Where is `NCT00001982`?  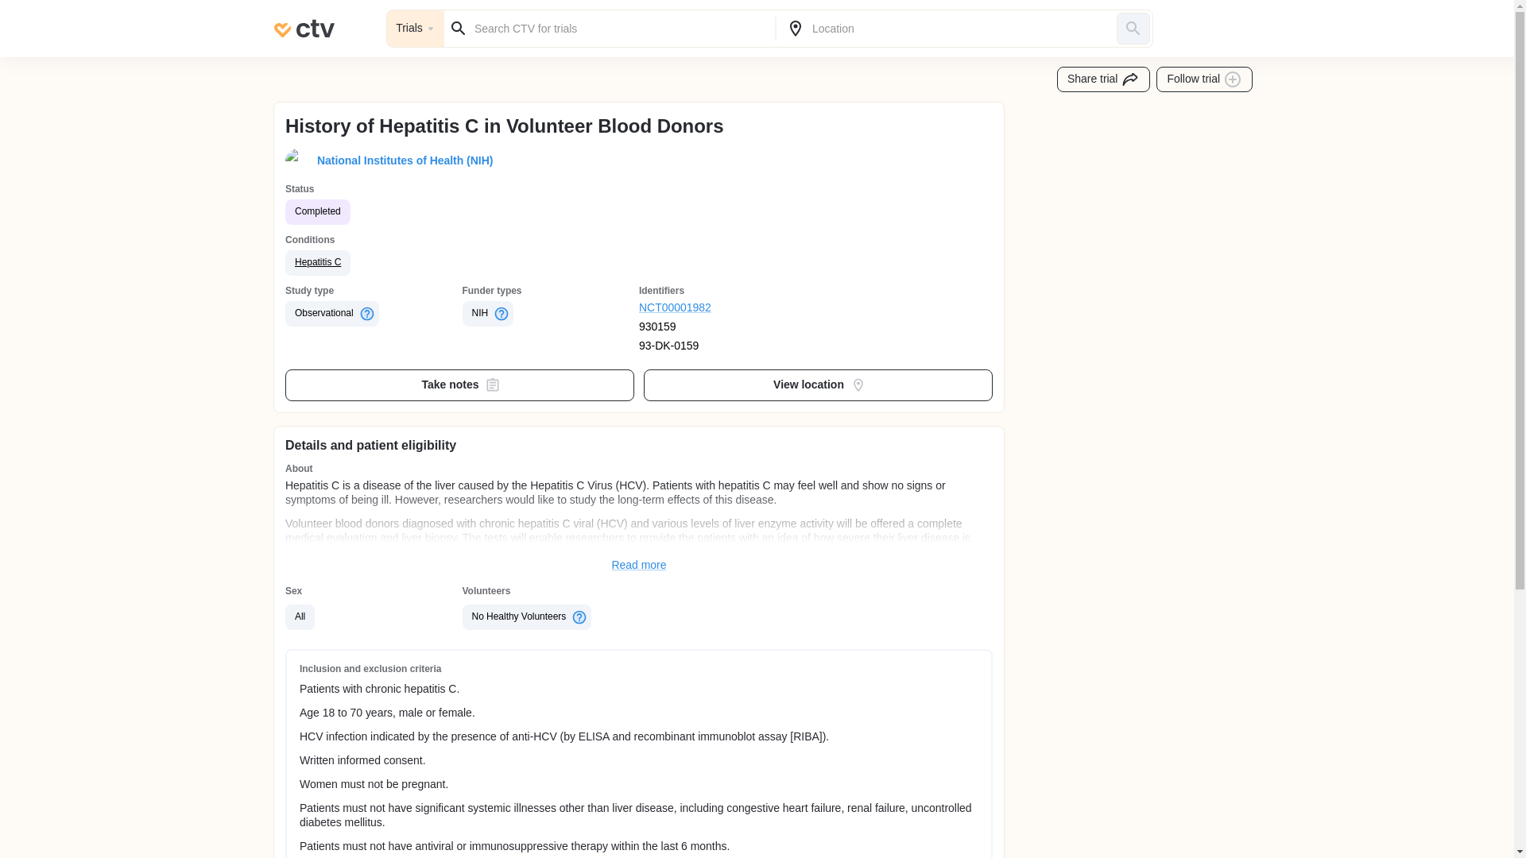
NCT00001982 is located at coordinates (728, 308).